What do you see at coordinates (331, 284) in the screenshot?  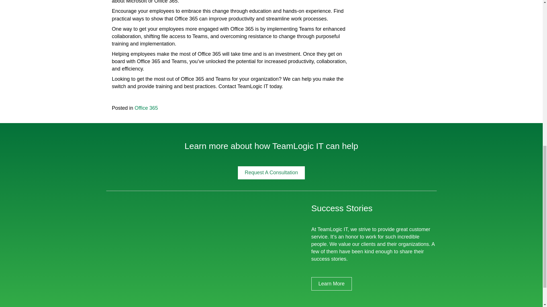 I see `Learn More` at bounding box center [331, 284].